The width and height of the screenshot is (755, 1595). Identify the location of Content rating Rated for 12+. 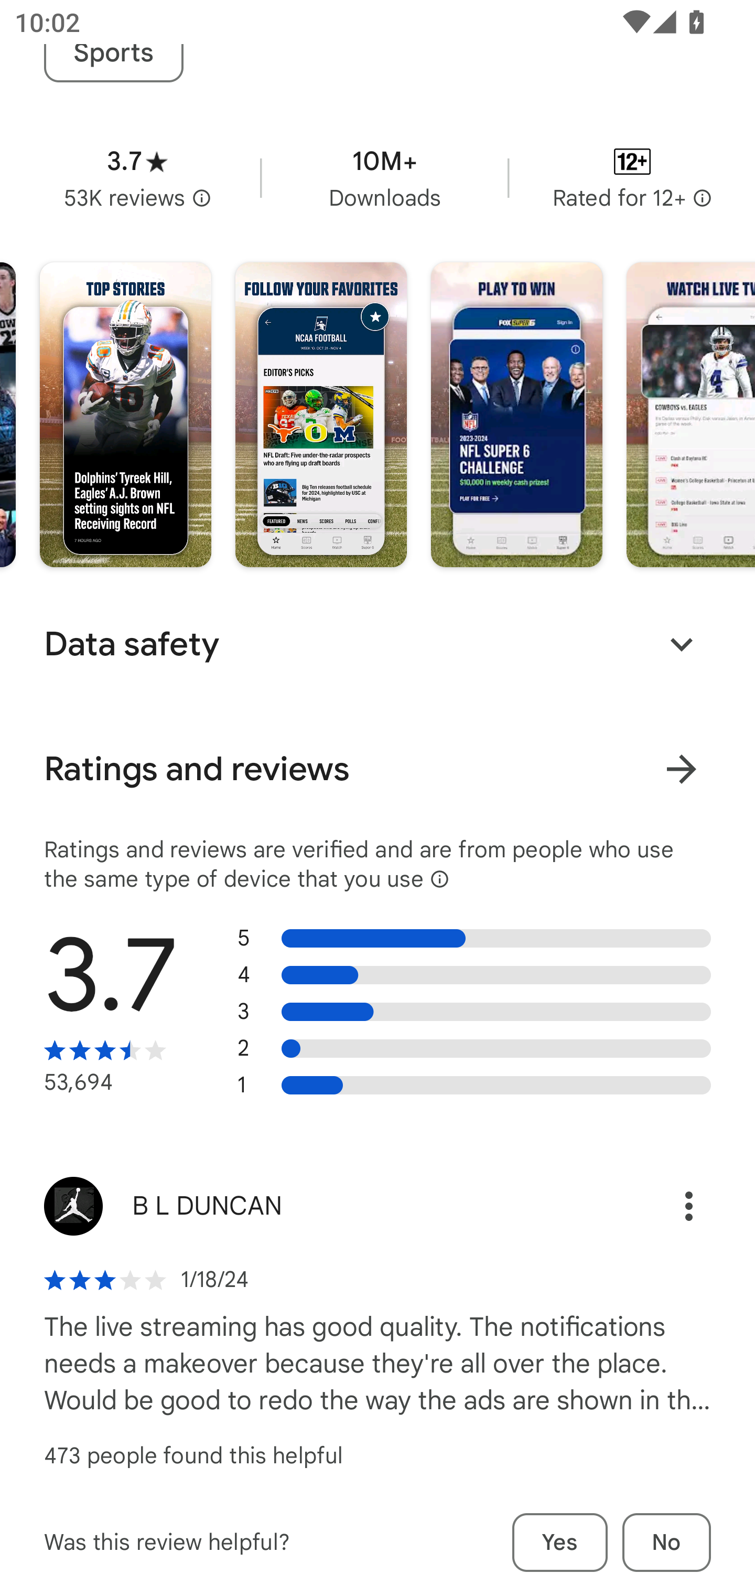
(632, 177).